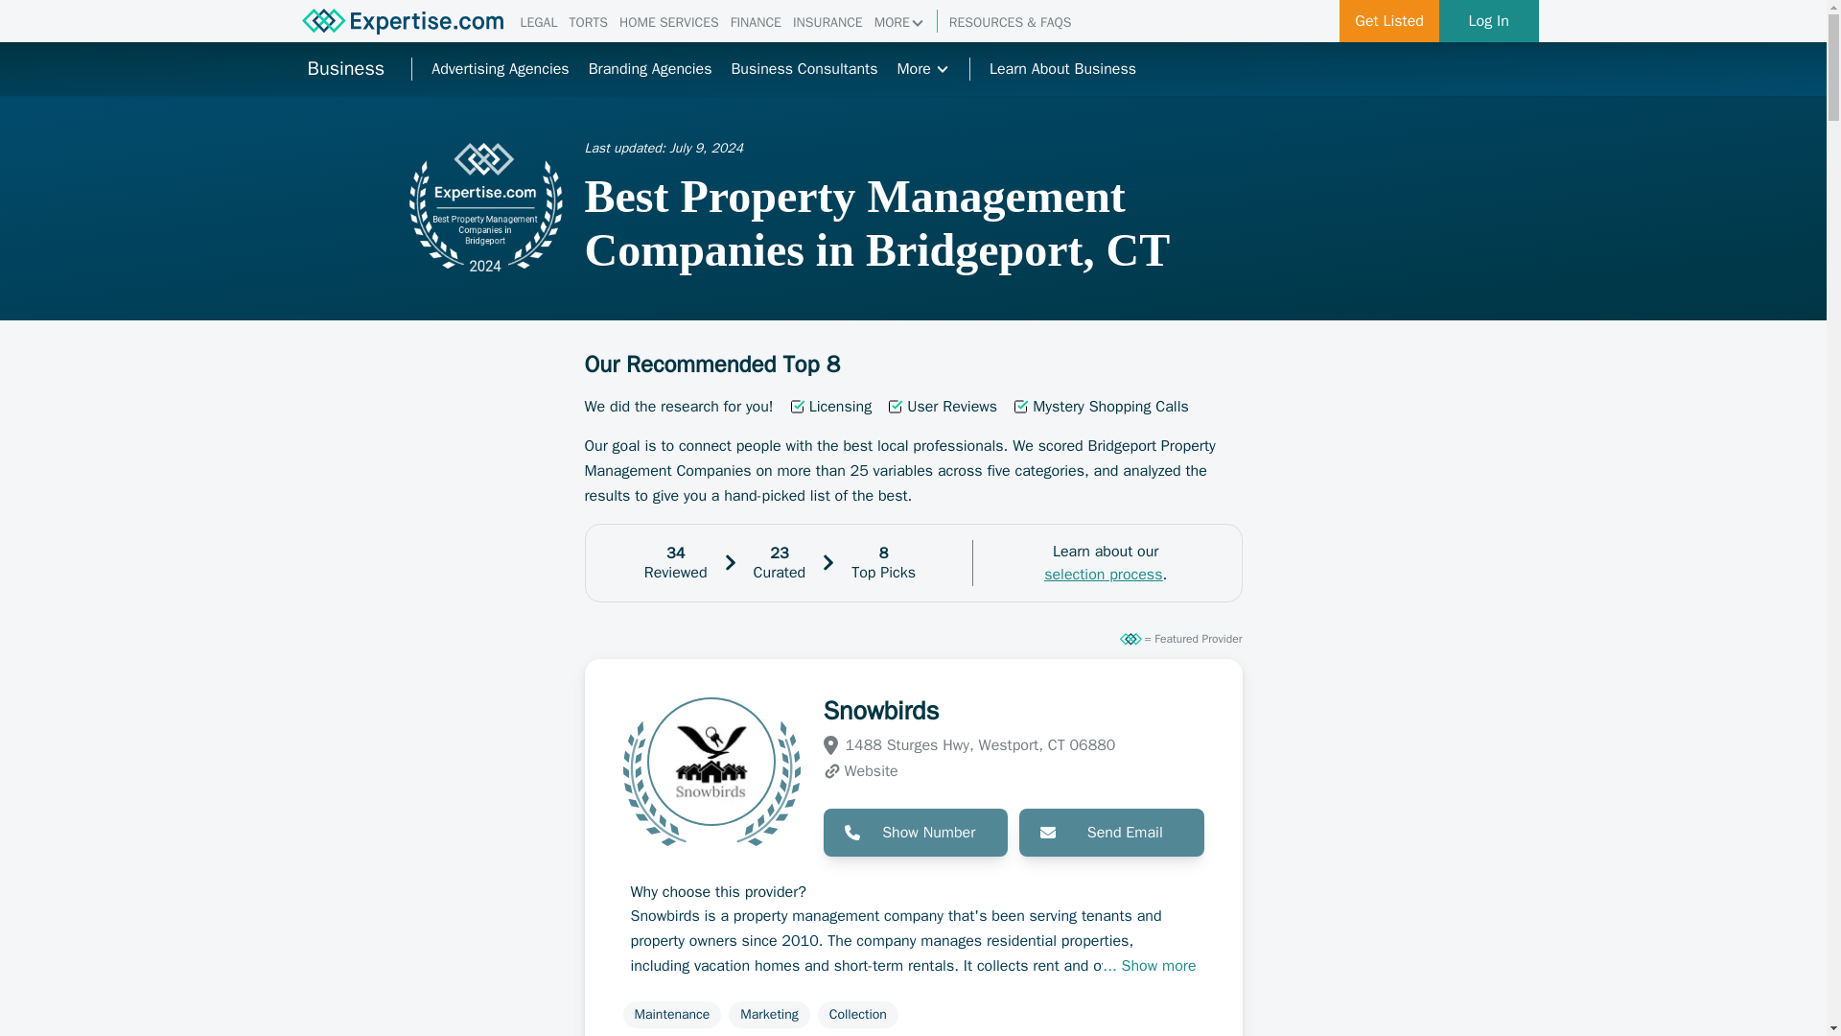 The width and height of the screenshot is (1841, 1036). What do you see at coordinates (899, 23) in the screenshot?
I see `MORE` at bounding box center [899, 23].